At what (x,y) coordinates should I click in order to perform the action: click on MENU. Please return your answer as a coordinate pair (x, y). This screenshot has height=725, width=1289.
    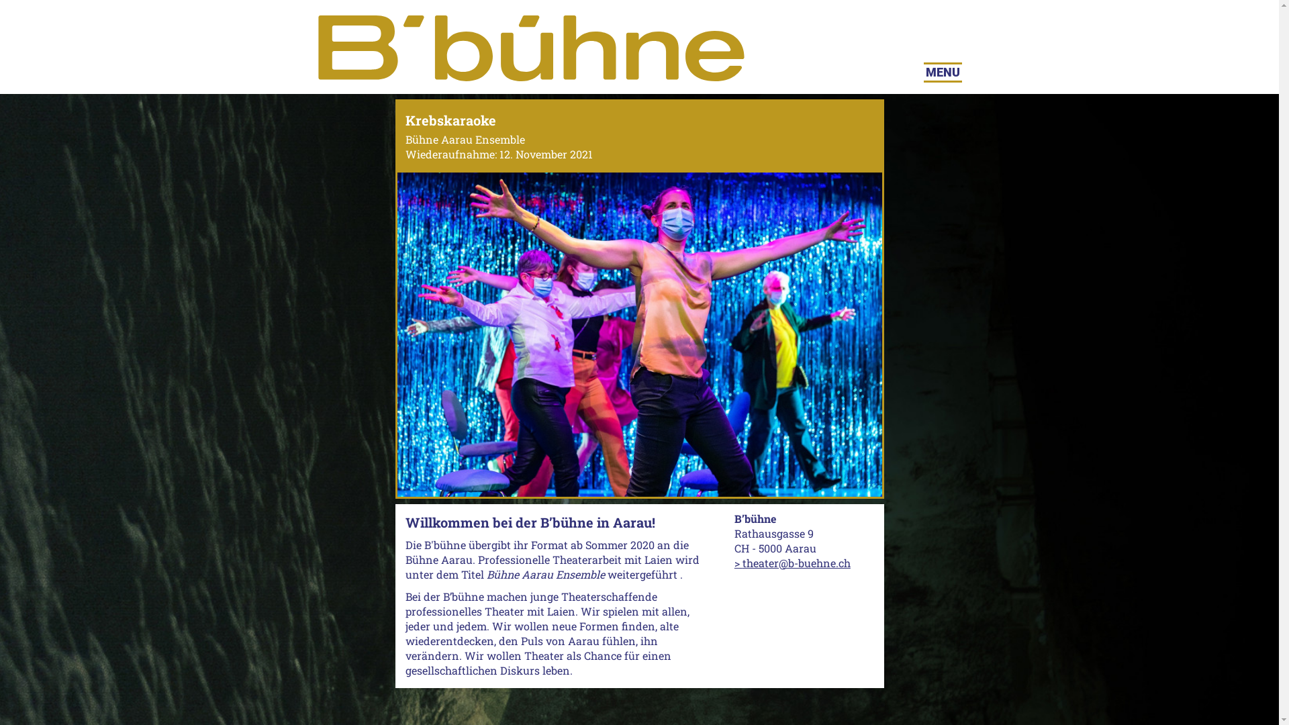
    Looking at the image, I should click on (943, 72).